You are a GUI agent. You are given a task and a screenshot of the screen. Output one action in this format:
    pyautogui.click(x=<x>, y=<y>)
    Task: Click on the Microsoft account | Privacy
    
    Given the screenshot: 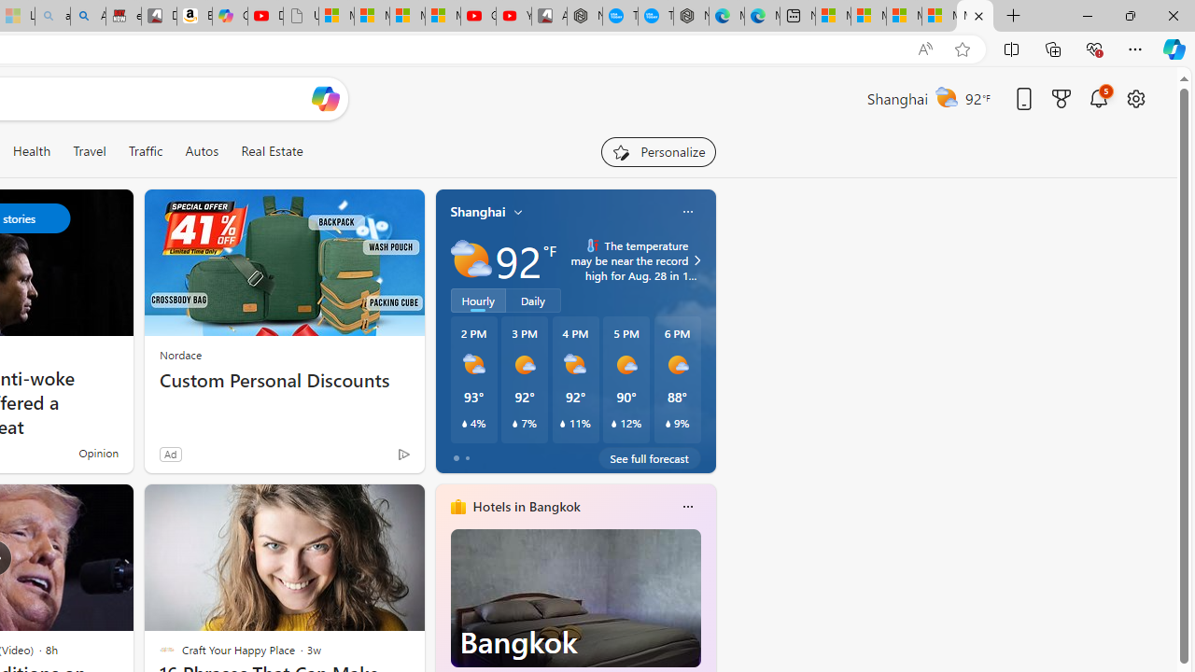 What is the action you would take?
    pyautogui.click(x=939, y=17)
    